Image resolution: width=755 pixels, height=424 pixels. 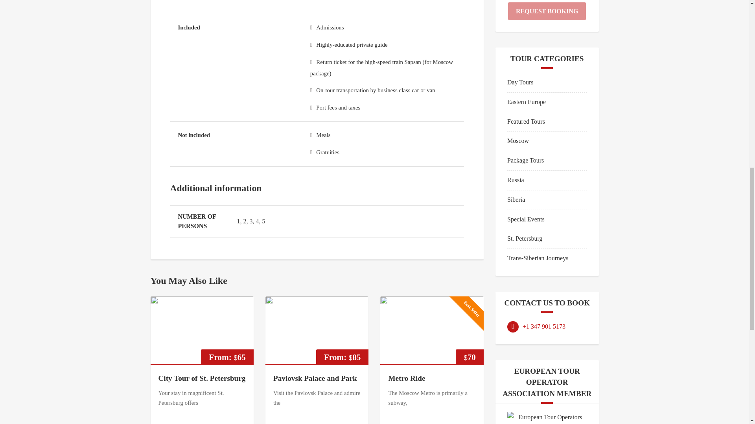 What do you see at coordinates (406, 378) in the screenshot?
I see `Metro Ride` at bounding box center [406, 378].